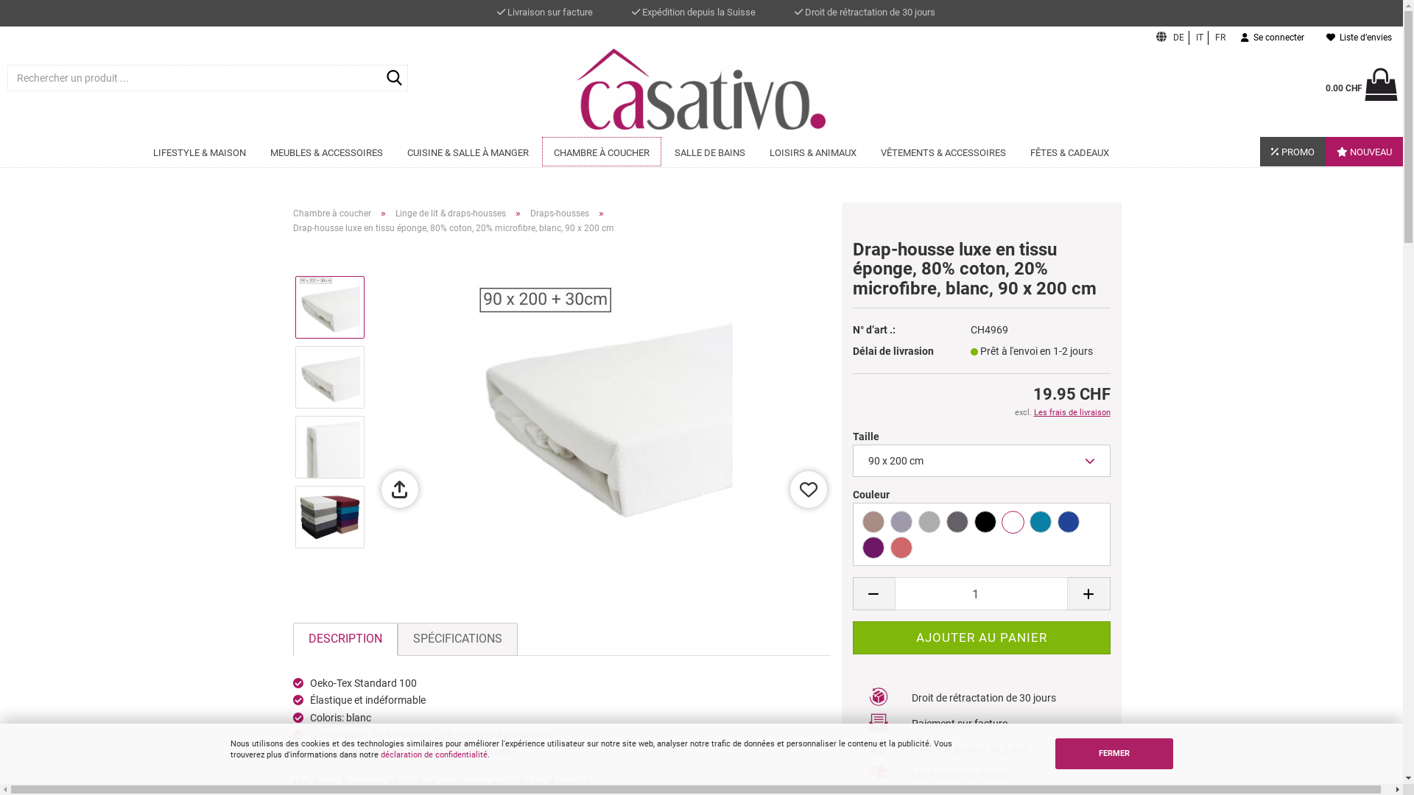 Image resolution: width=1414 pixels, height=795 pixels. What do you see at coordinates (1179, 38) in the screenshot?
I see `de` at bounding box center [1179, 38].